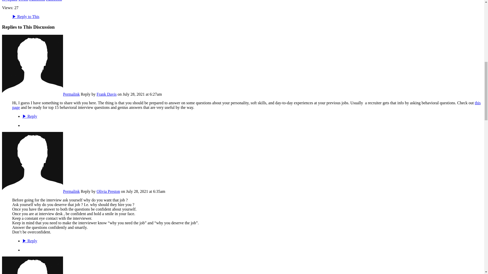  I want to click on Permalink, so click(71, 94).